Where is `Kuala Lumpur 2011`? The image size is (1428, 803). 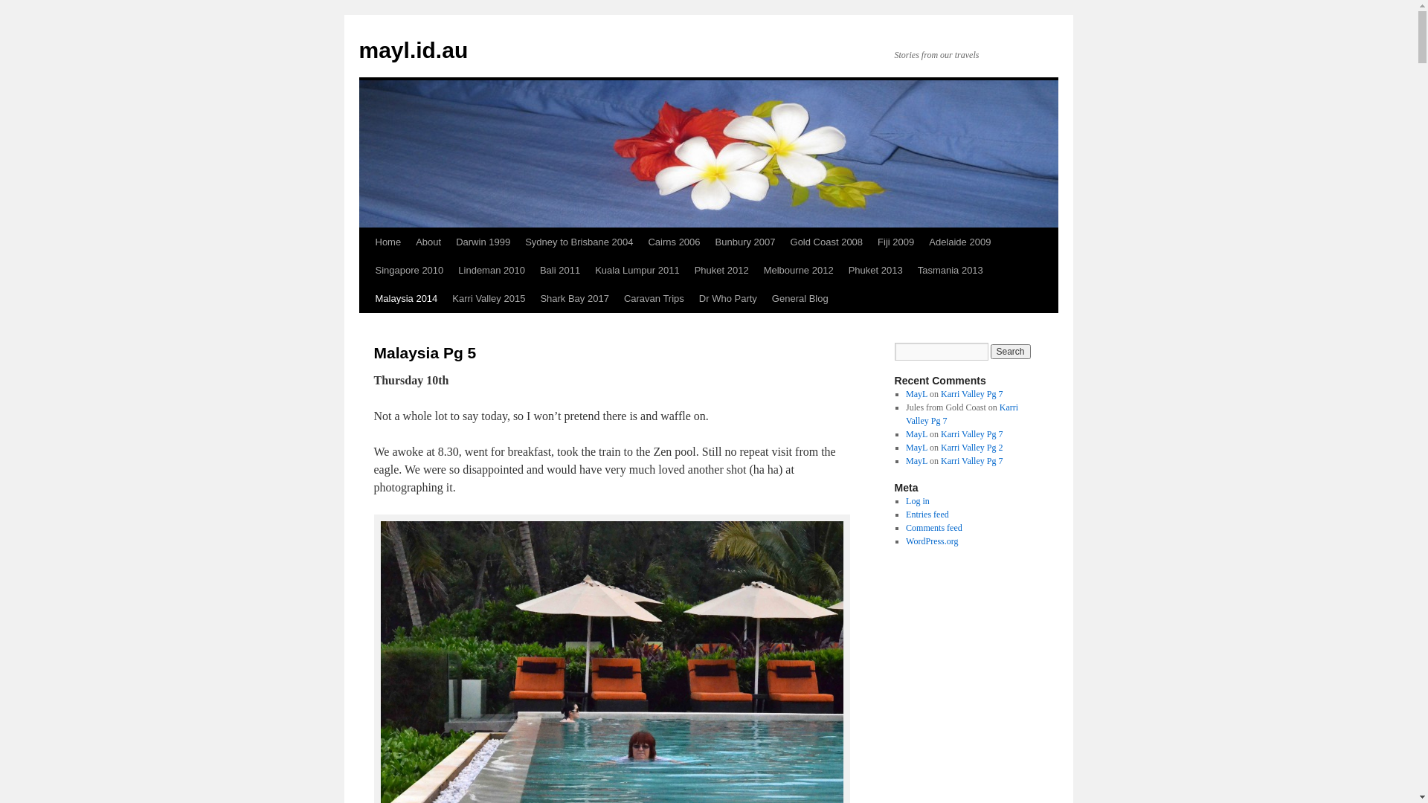
Kuala Lumpur 2011 is located at coordinates (637, 271).